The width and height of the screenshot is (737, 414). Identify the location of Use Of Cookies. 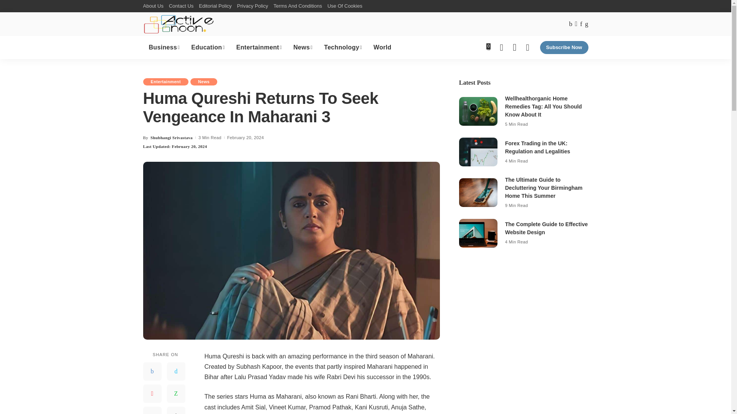
(345, 6).